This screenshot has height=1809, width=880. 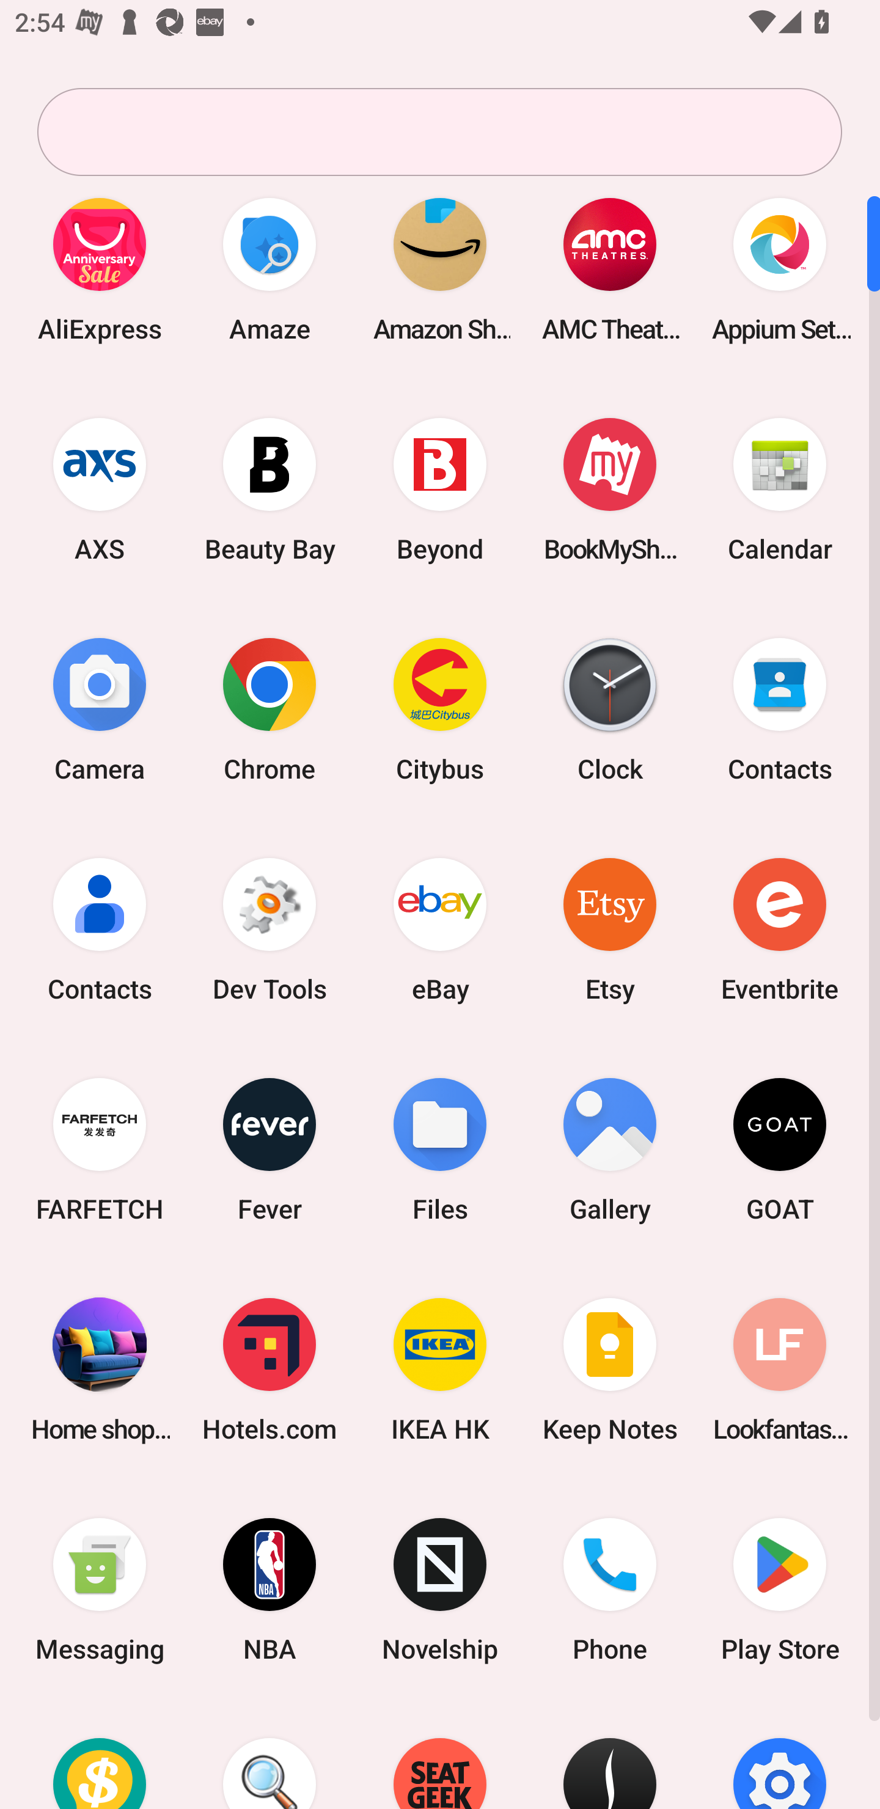 I want to click on AMC Theatres, so click(x=610, y=269).